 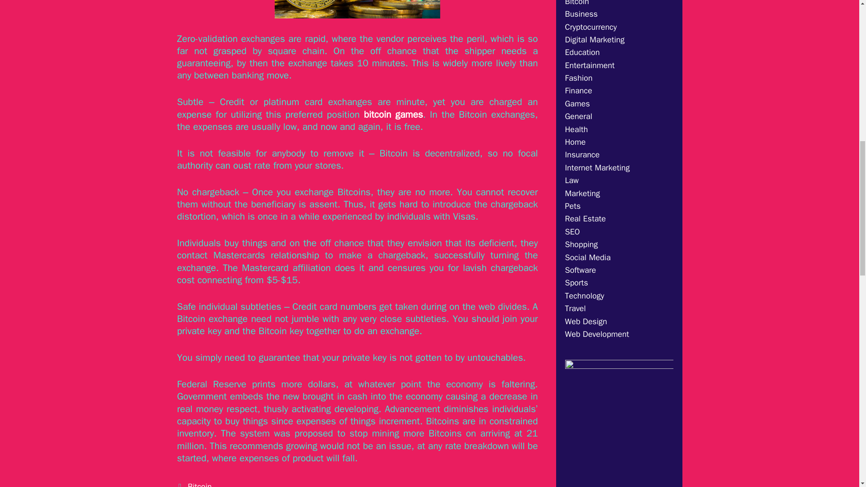 I want to click on Games, so click(x=577, y=104).